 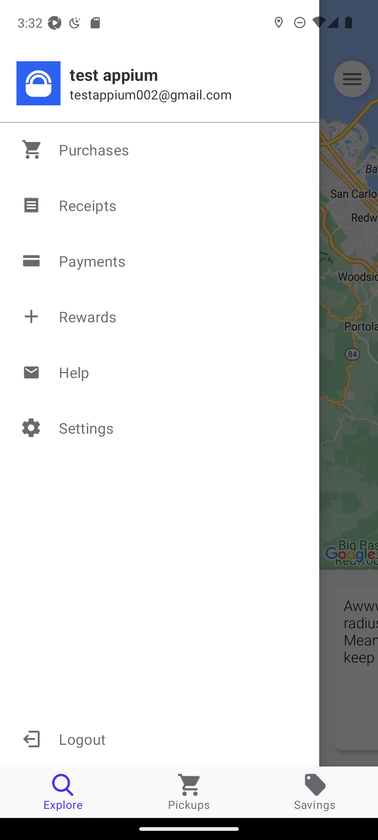 I want to click on Payments, so click(x=160, y=261).